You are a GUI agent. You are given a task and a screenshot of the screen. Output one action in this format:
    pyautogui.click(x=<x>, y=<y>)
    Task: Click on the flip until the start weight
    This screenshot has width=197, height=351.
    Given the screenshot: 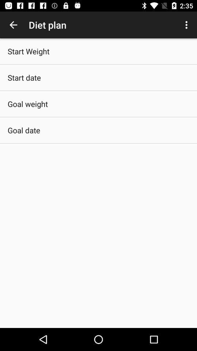 What is the action you would take?
    pyautogui.click(x=28, y=51)
    